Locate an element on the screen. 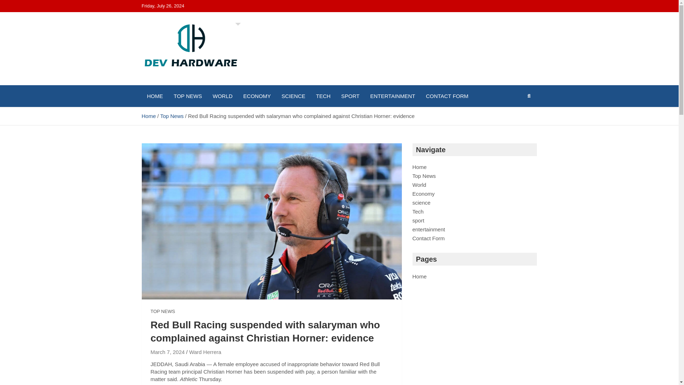 Image resolution: width=684 pixels, height=385 pixels. ECONOMY is located at coordinates (257, 96).